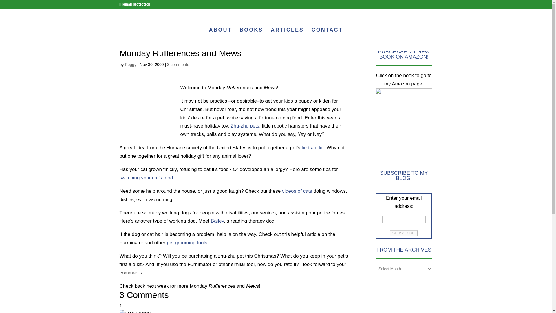  I want to click on ABOUT, so click(220, 39).